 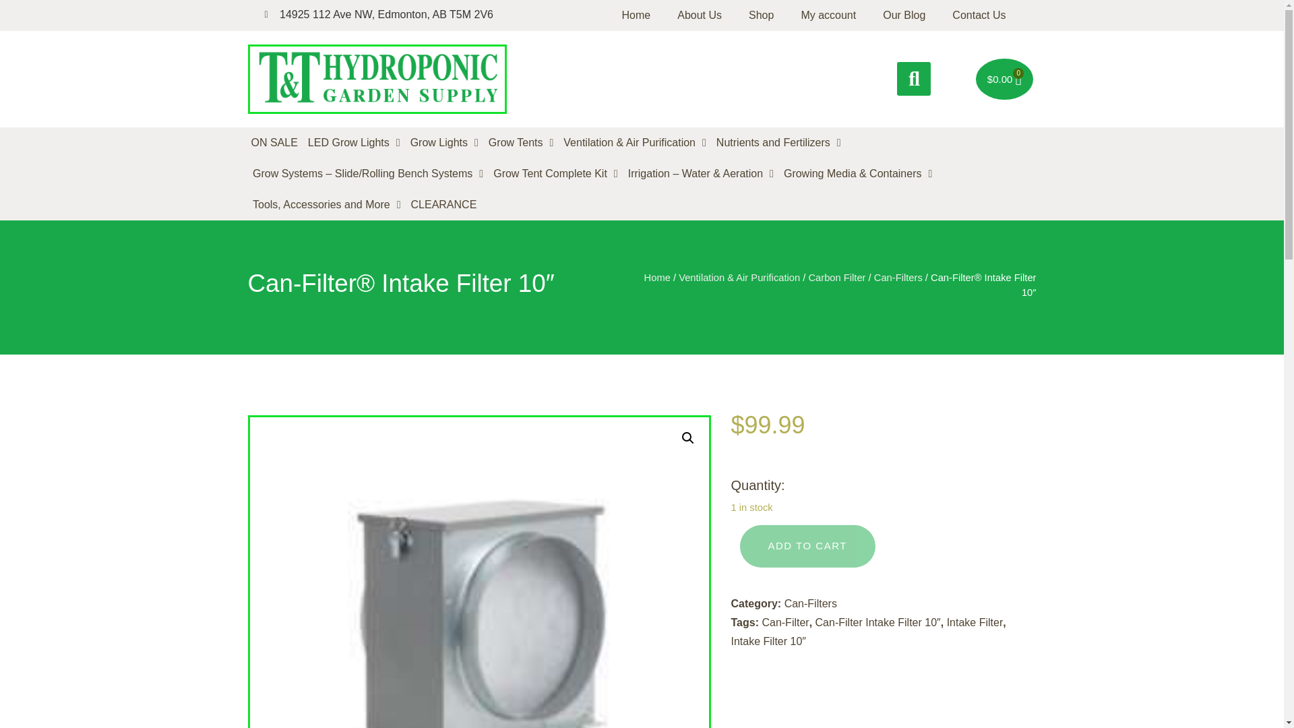 What do you see at coordinates (979, 15) in the screenshot?
I see `Contact Us` at bounding box center [979, 15].